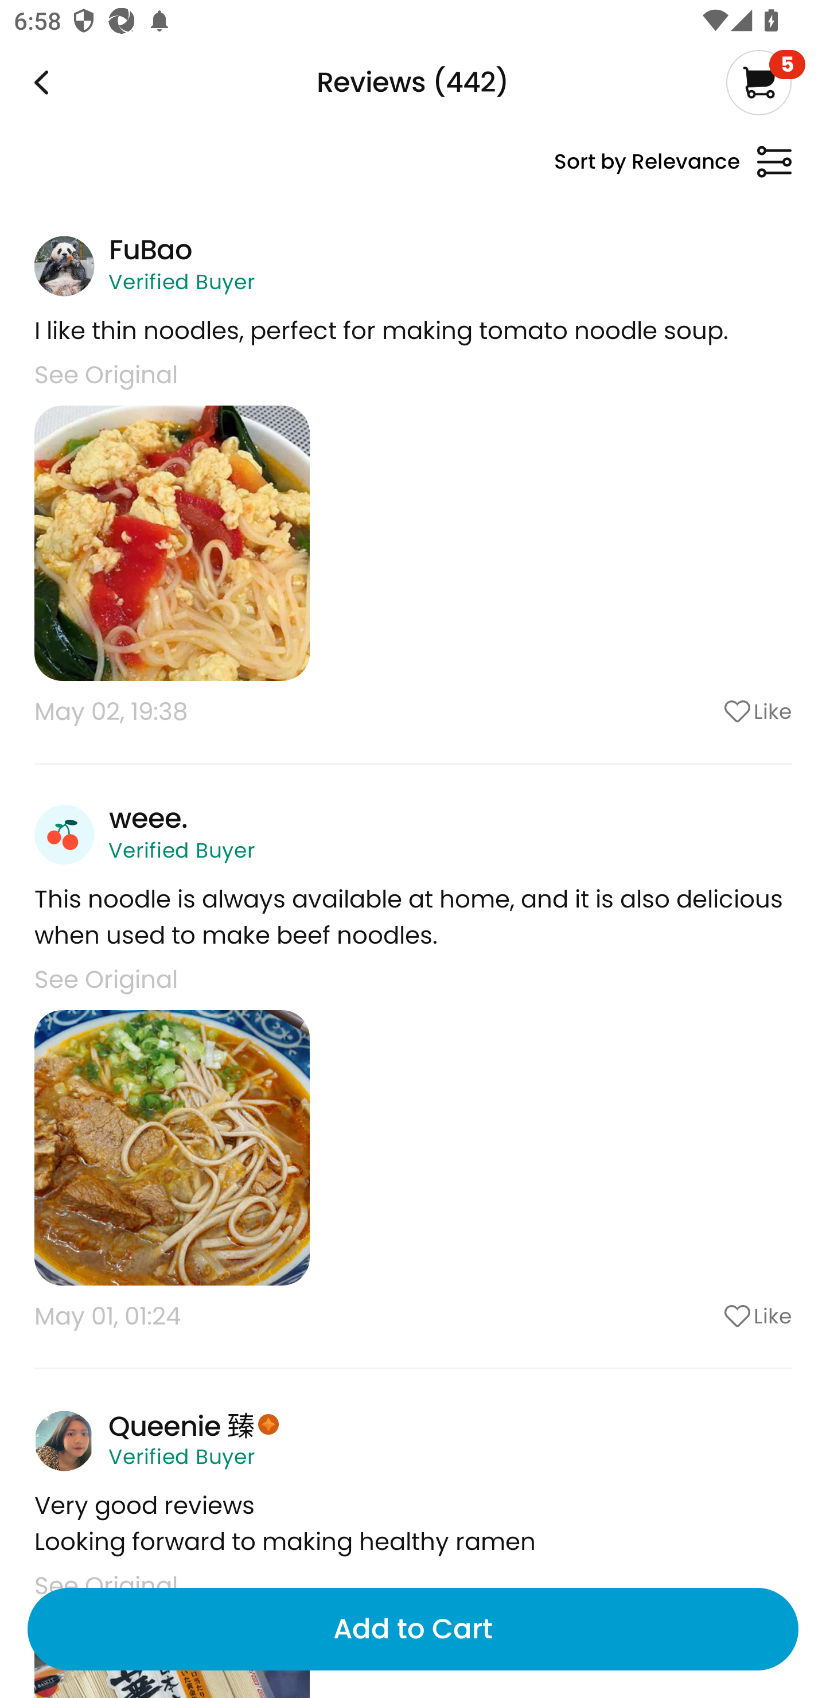 The image size is (826, 1698). I want to click on Add to Cart, so click(413, 1629).